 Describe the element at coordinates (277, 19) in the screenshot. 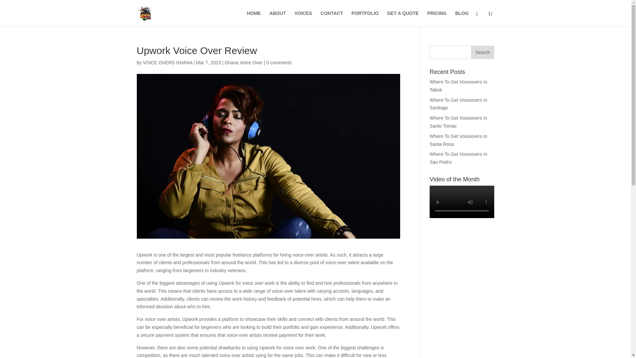

I see `ABOUT` at that location.